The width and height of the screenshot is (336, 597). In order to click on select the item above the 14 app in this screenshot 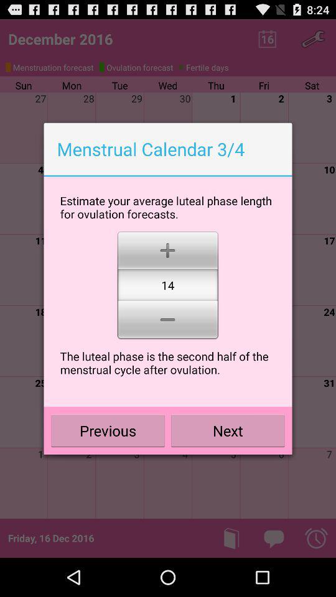, I will do `click(168, 249)`.